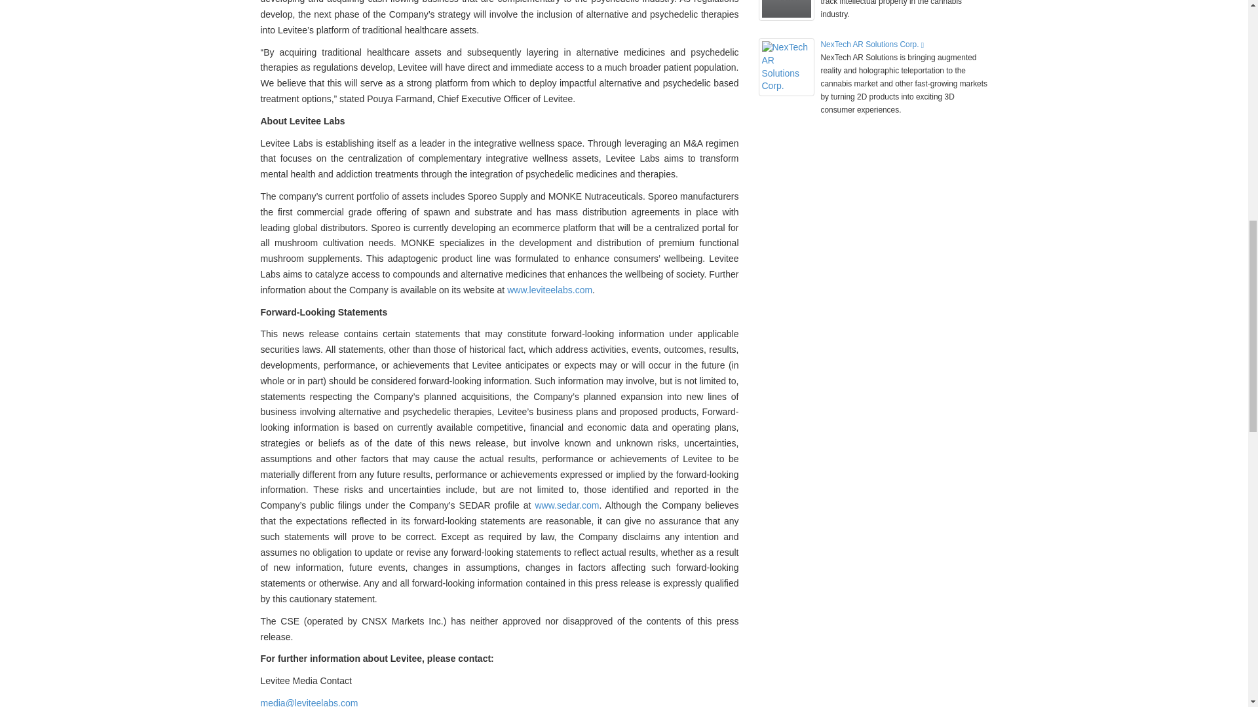 Image resolution: width=1258 pixels, height=707 pixels. What do you see at coordinates (871, 44) in the screenshot?
I see `NexTech AR Solutions Corp.` at bounding box center [871, 44].